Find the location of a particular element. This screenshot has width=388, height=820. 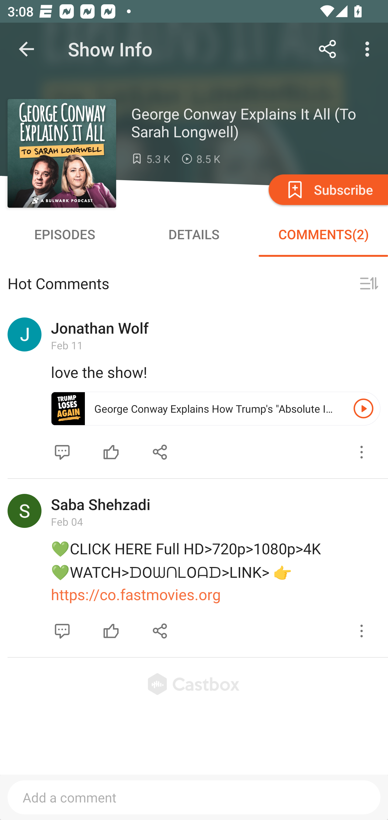

 is located at coordinates (111, 631).